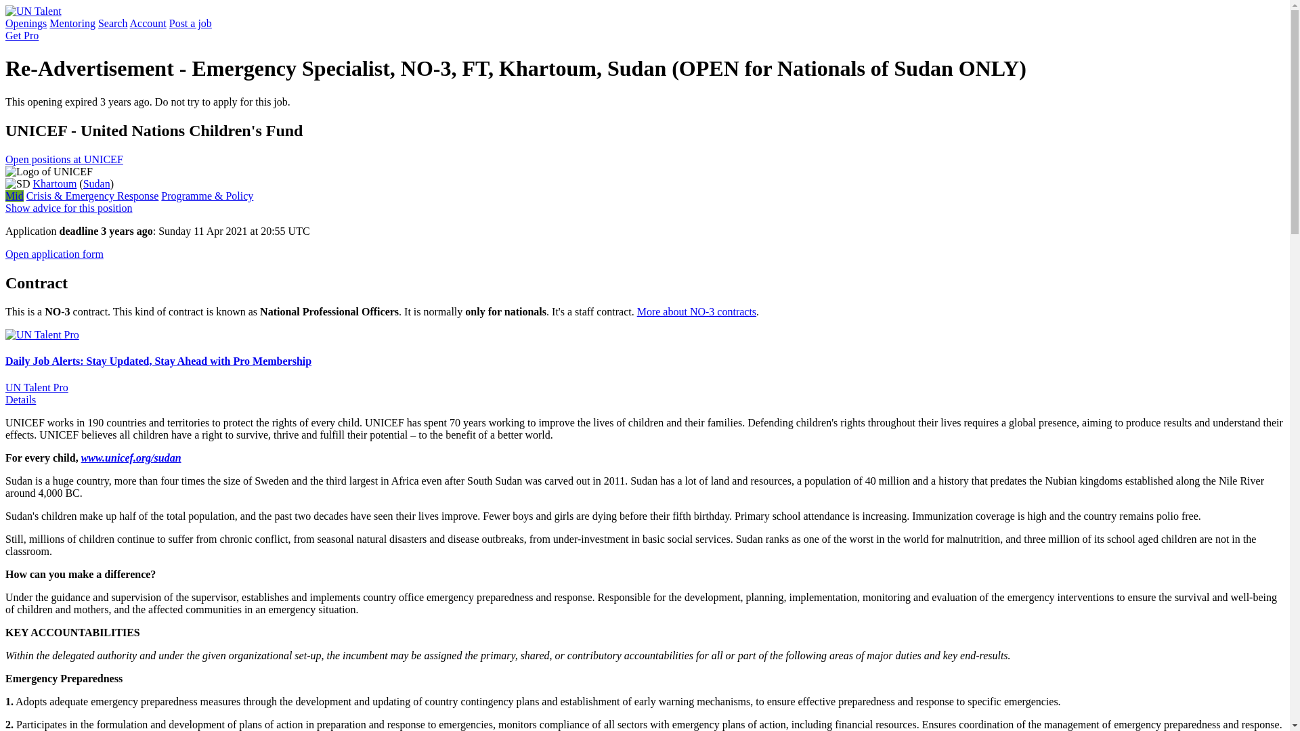  I want to click on Post a job, so click(190, 23).